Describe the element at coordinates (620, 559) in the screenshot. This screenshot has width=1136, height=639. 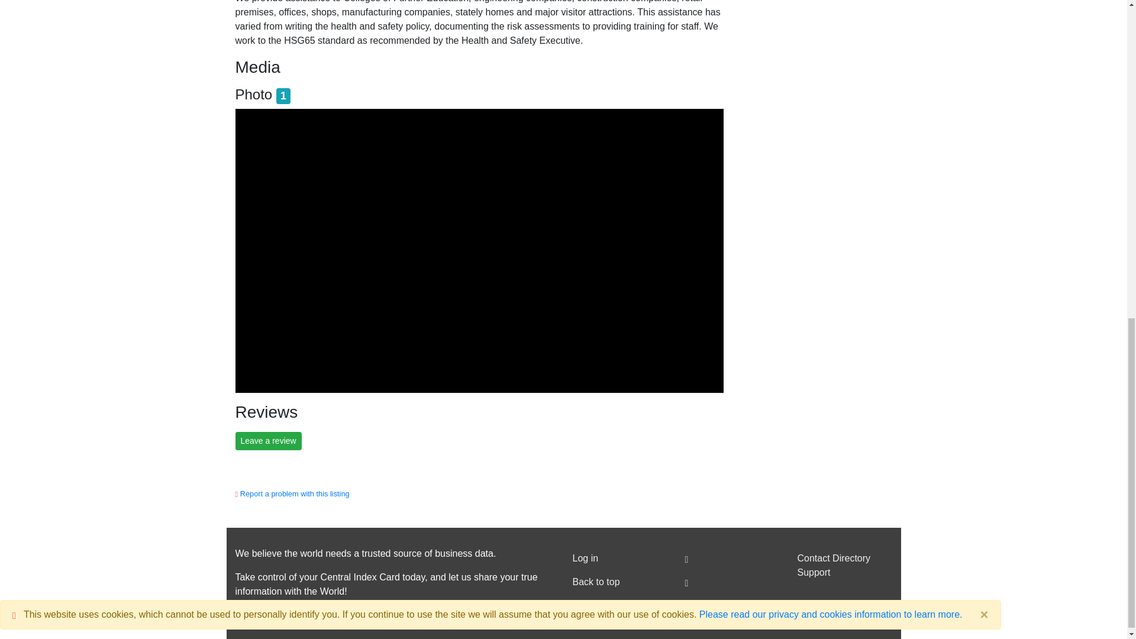
I see `Log in` at that location.